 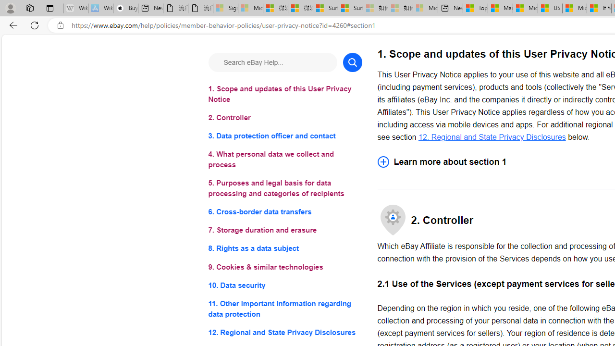 What do you see at coordinates (284, 160) in the screenshot?
I see `4. What personal data we collect and process` at bounding box center [284, 160].